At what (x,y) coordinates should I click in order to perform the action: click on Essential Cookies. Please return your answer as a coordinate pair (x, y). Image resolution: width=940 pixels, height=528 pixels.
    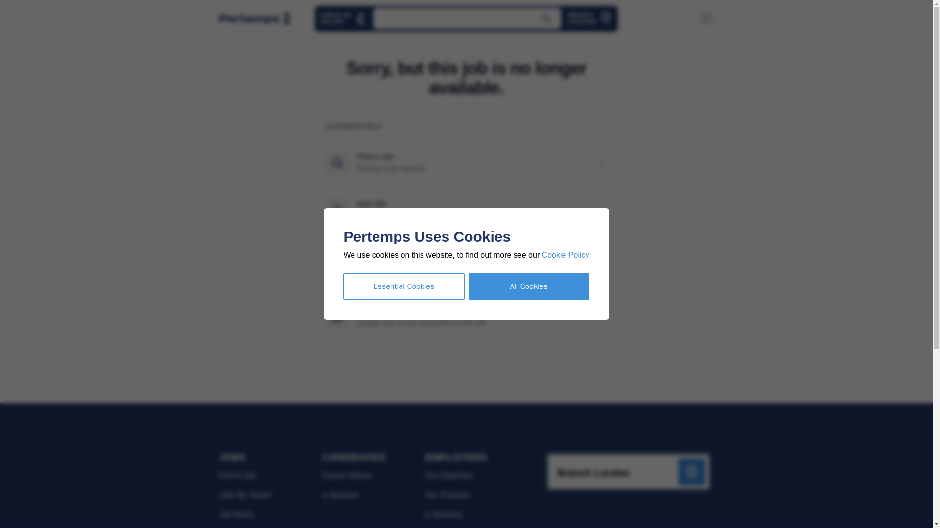
    Looking at the image, I should click on (403, 286).